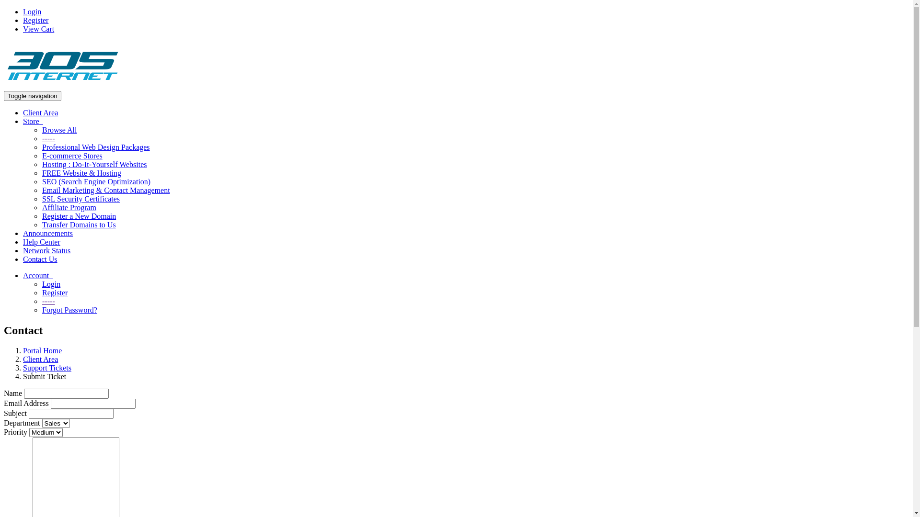 Image resolution: width=920 pixels, height=517 pixels. What do you see at coordinates (49, 302) in the screenshot?
I see `-----` at bounding box center [49, 302].